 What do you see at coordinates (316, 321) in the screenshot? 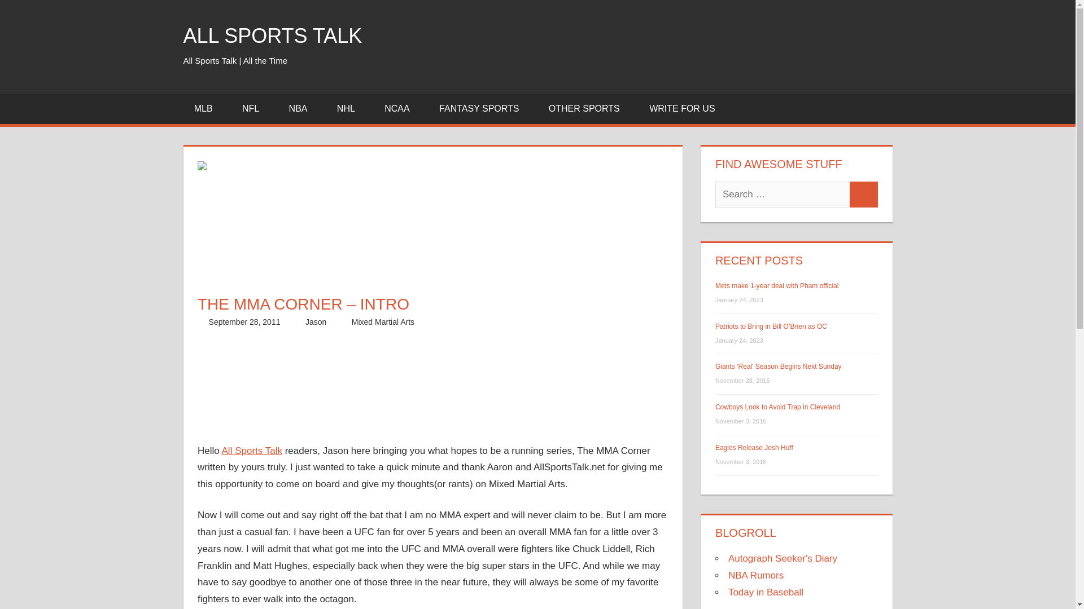
I see `Jason` at bounding box center [316, 321].